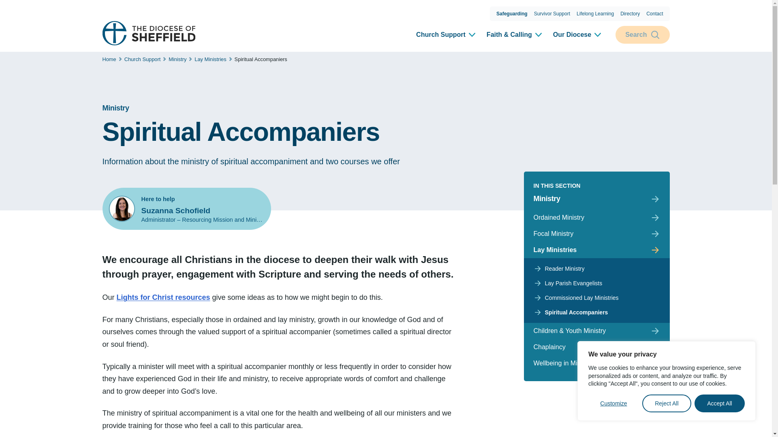 The height and width of the screenshot is (437, 778). Describe the element at coordinates (552, 14) in the screenshot. I see `Survivor Support` at that location.